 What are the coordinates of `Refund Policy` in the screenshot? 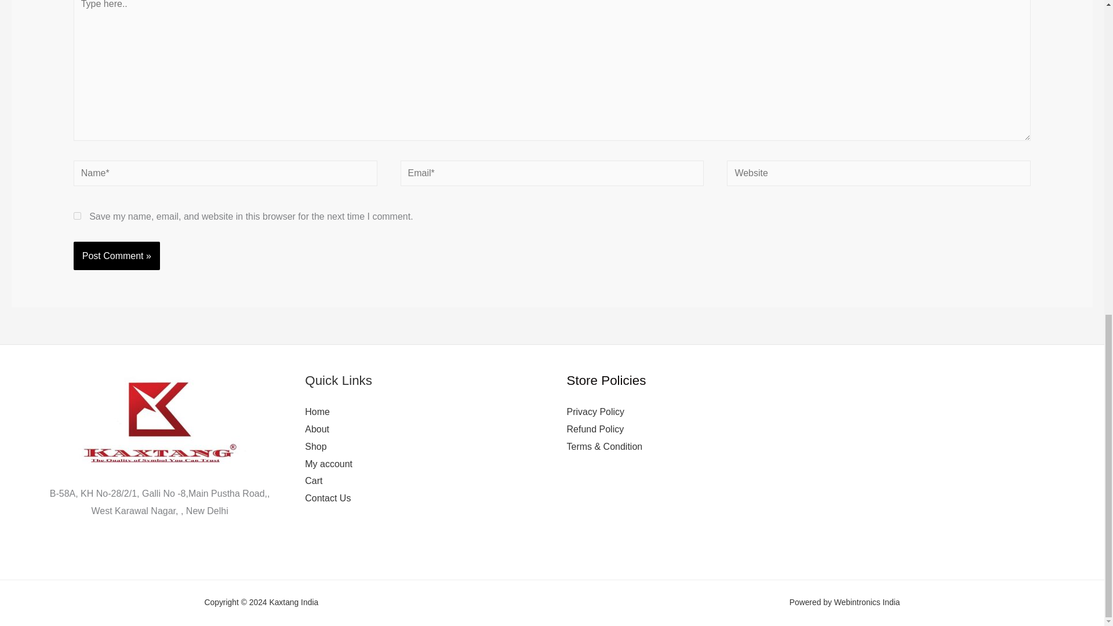 It's located at (595, 429).